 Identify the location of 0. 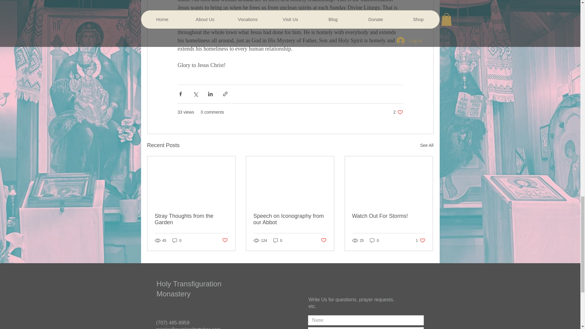
(420, 240).